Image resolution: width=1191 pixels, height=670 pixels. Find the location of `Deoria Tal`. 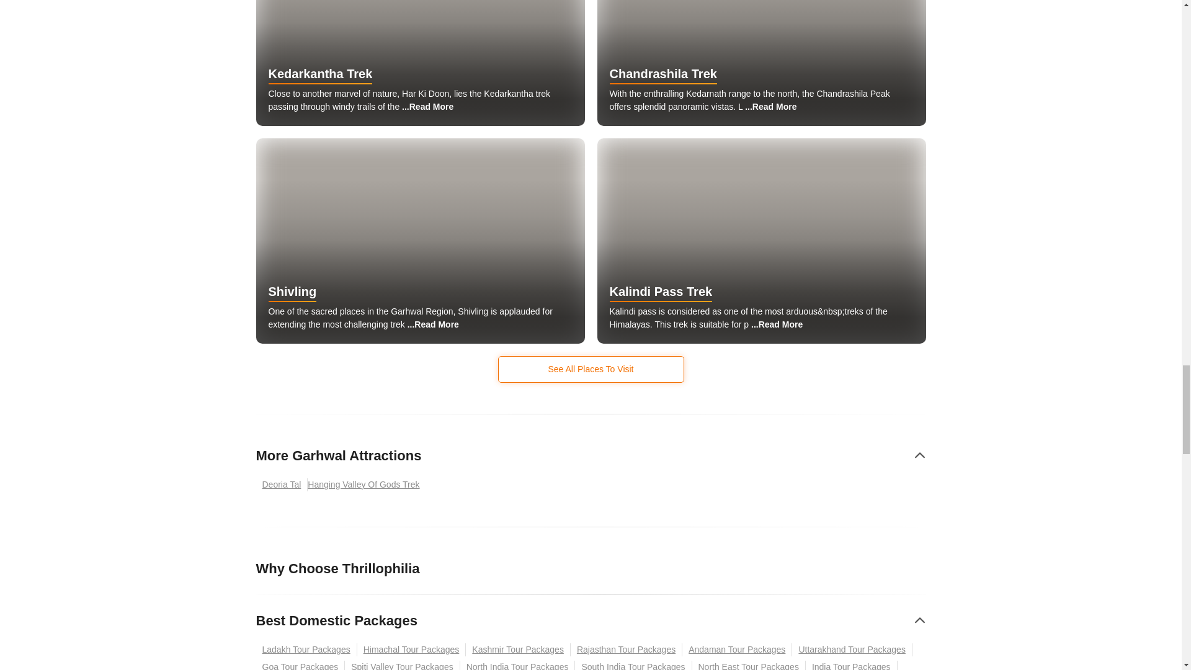

Deoria Tal is located at coordinates (282, 485).